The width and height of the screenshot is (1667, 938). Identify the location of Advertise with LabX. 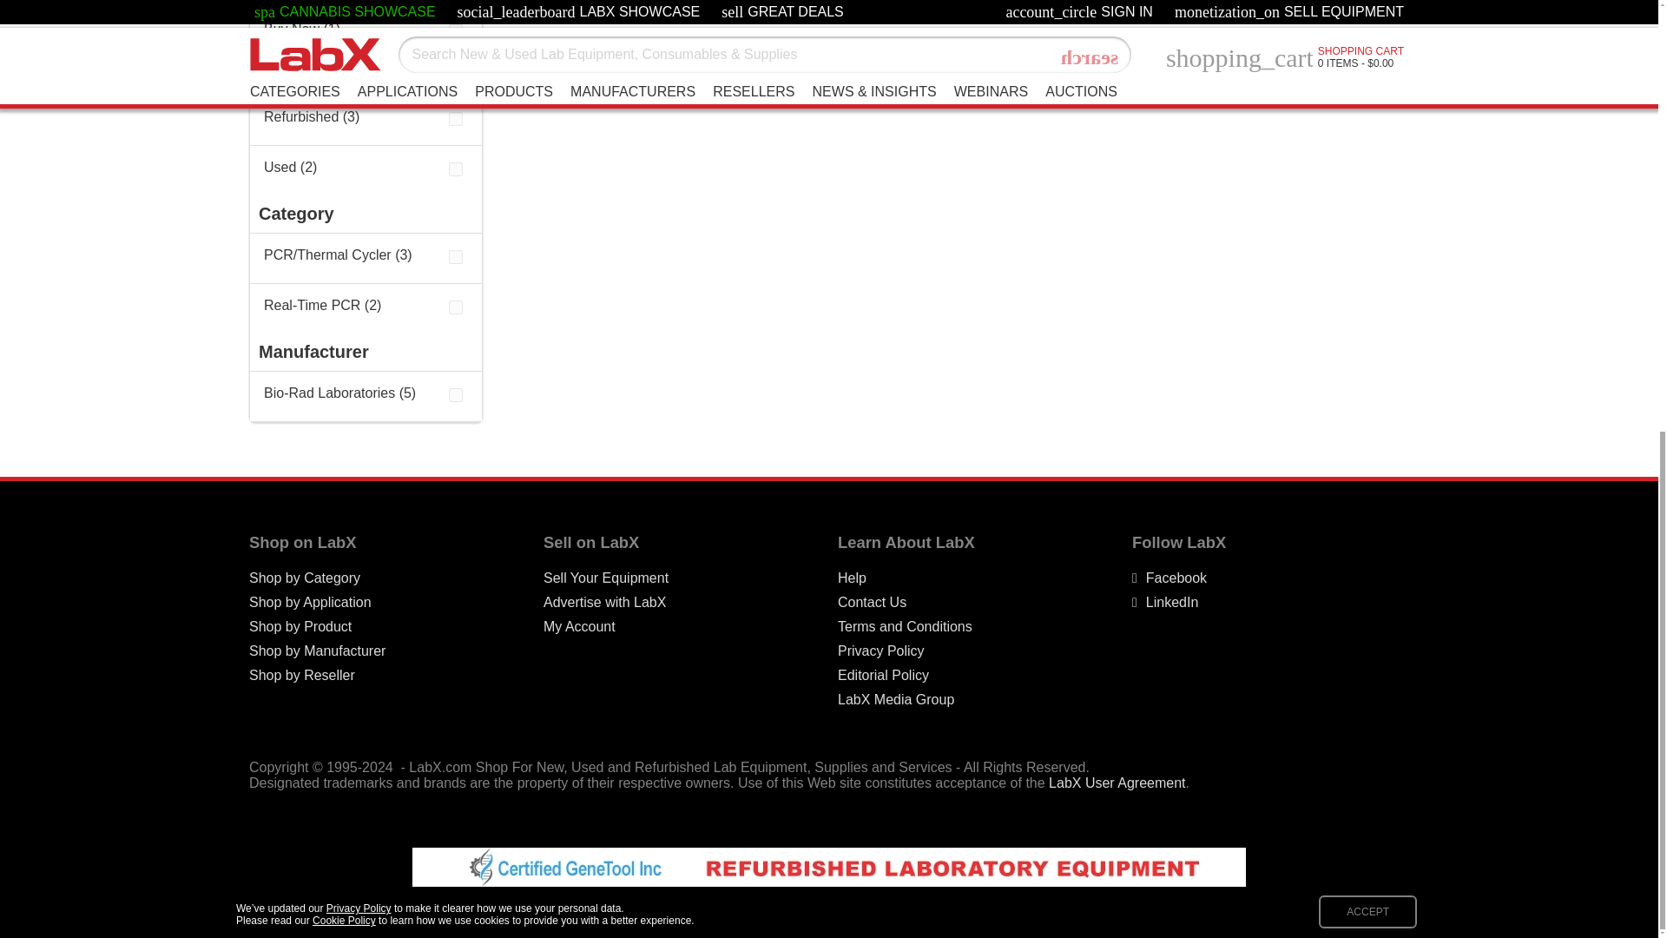
(604, 603).